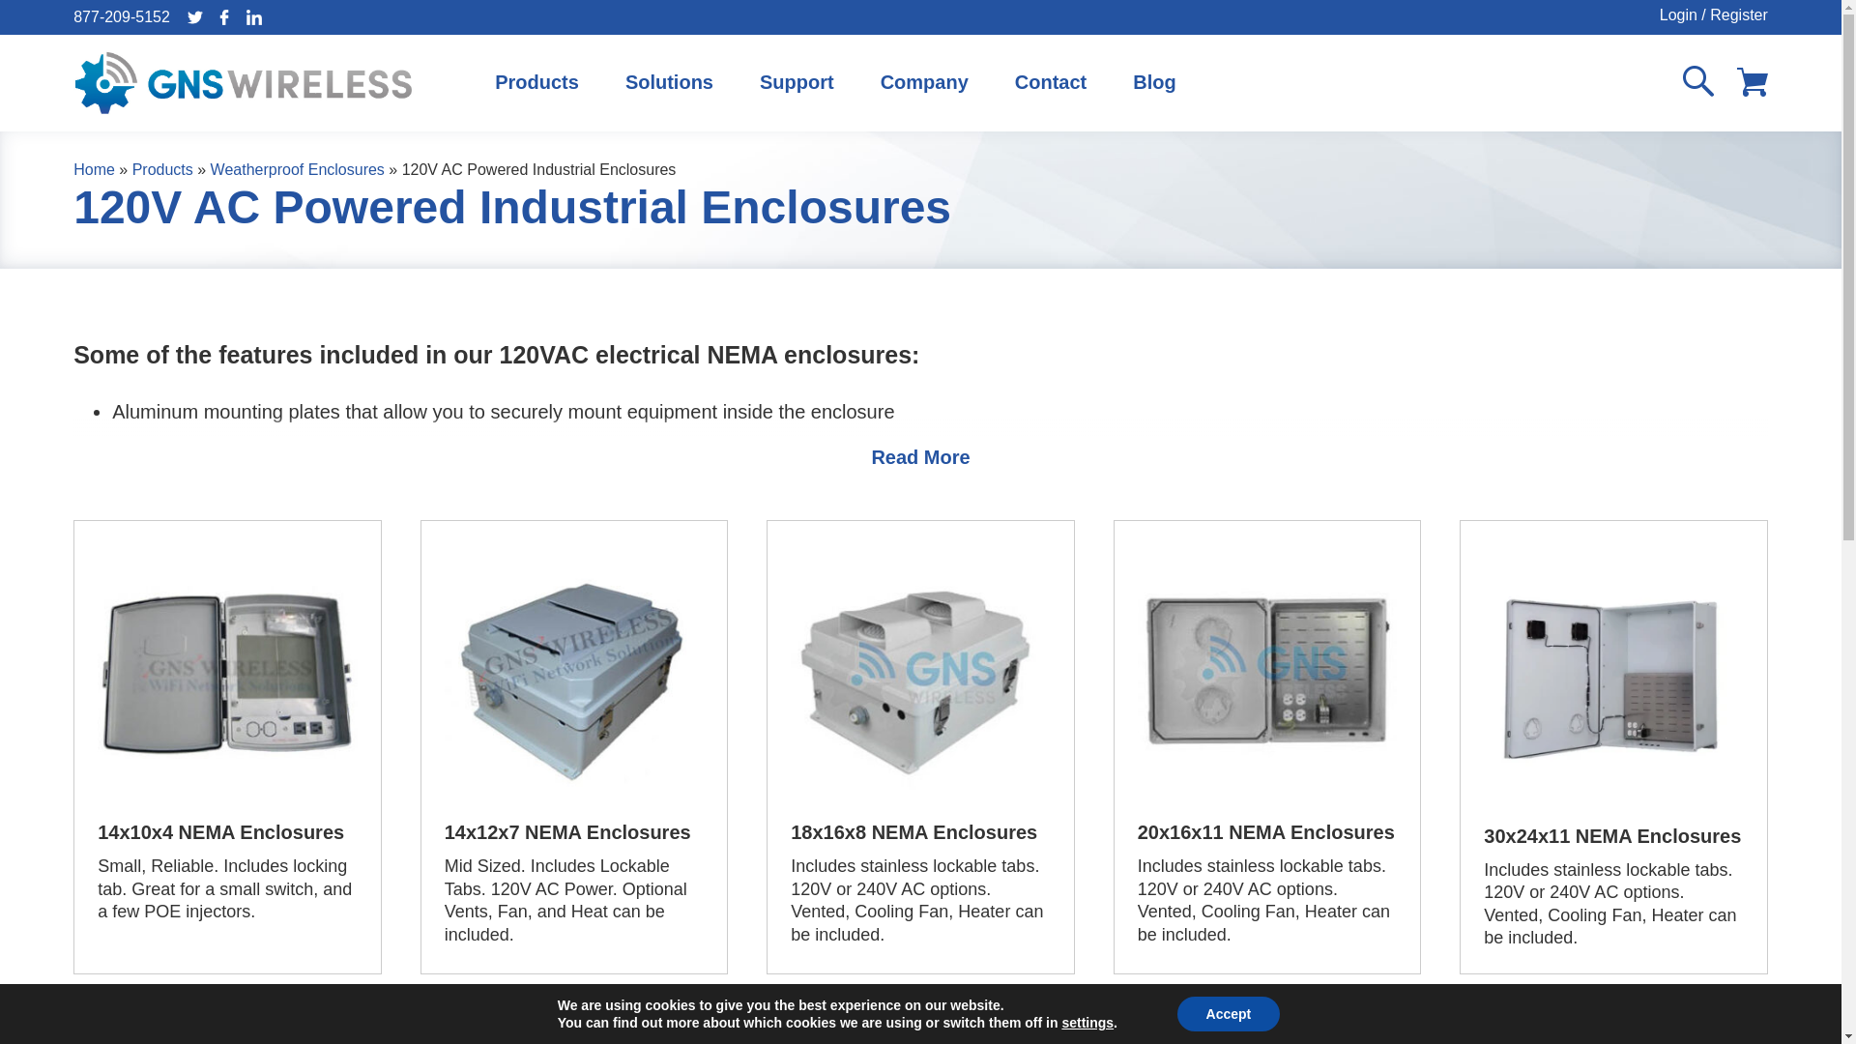  What do you see at coordinates (253, 17) in the screenshot?
I see `LinkedIn` at bounding box center [253, 17].